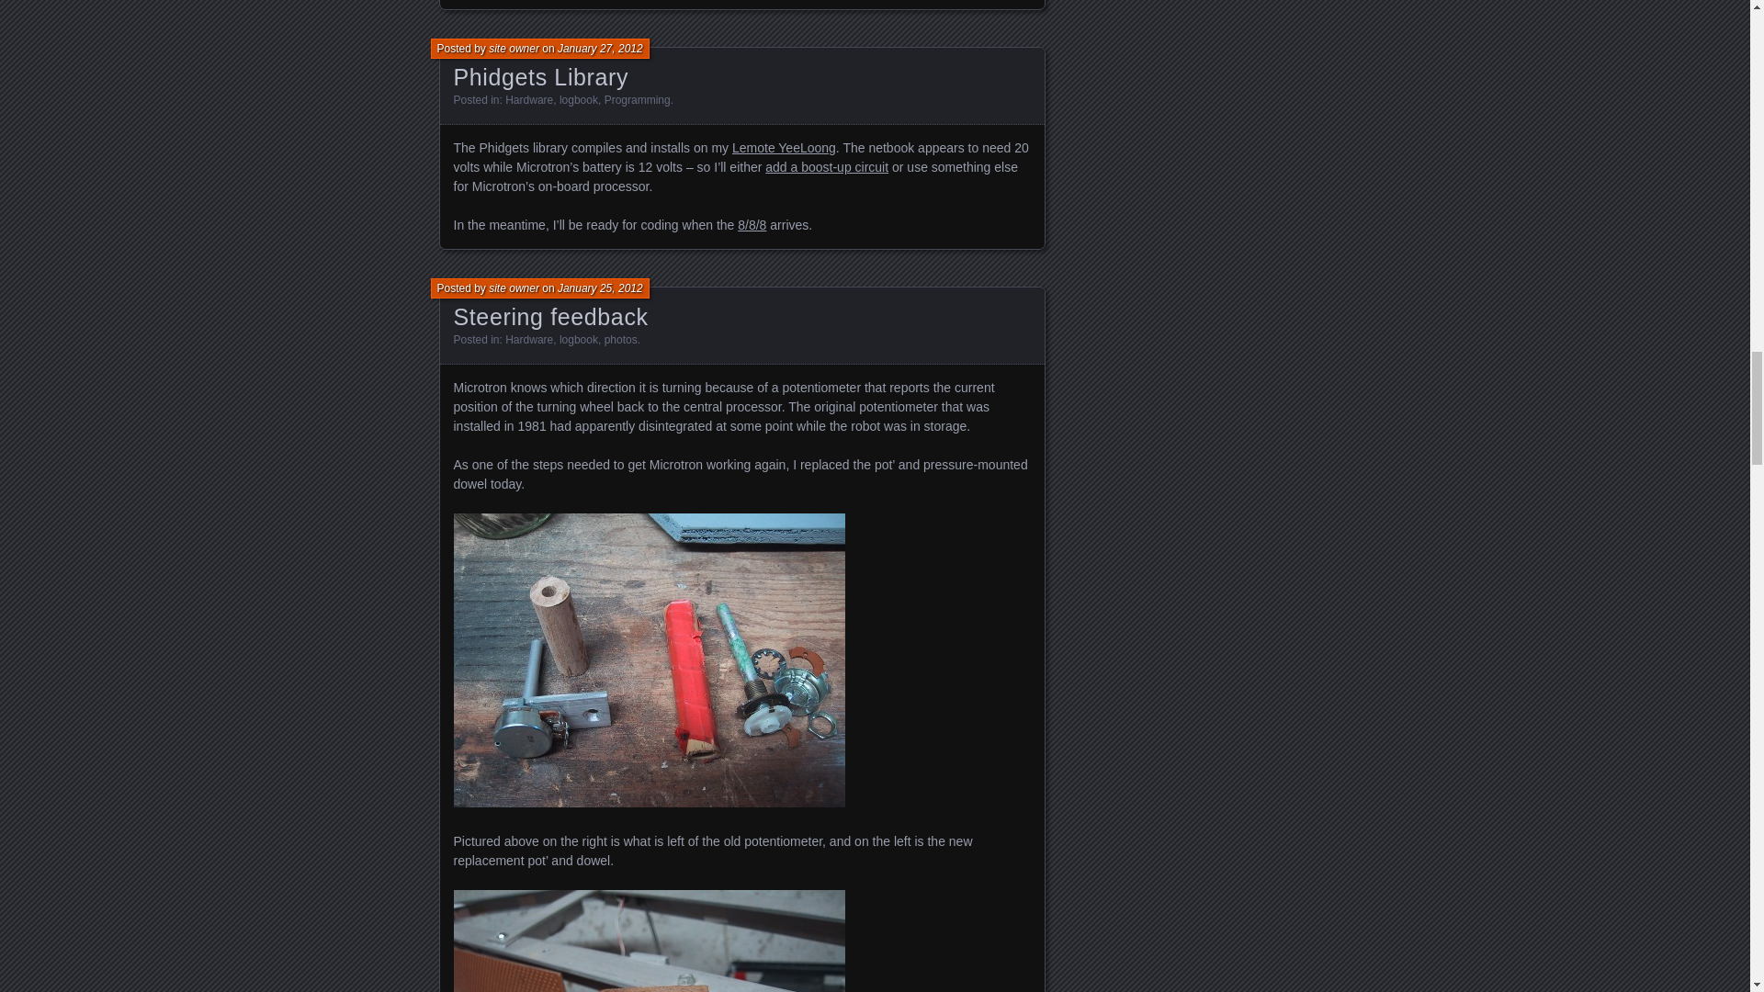  Describe the element at coordinates (514, 287) in the screenshot. I see `View all posts by site owner` at that location.